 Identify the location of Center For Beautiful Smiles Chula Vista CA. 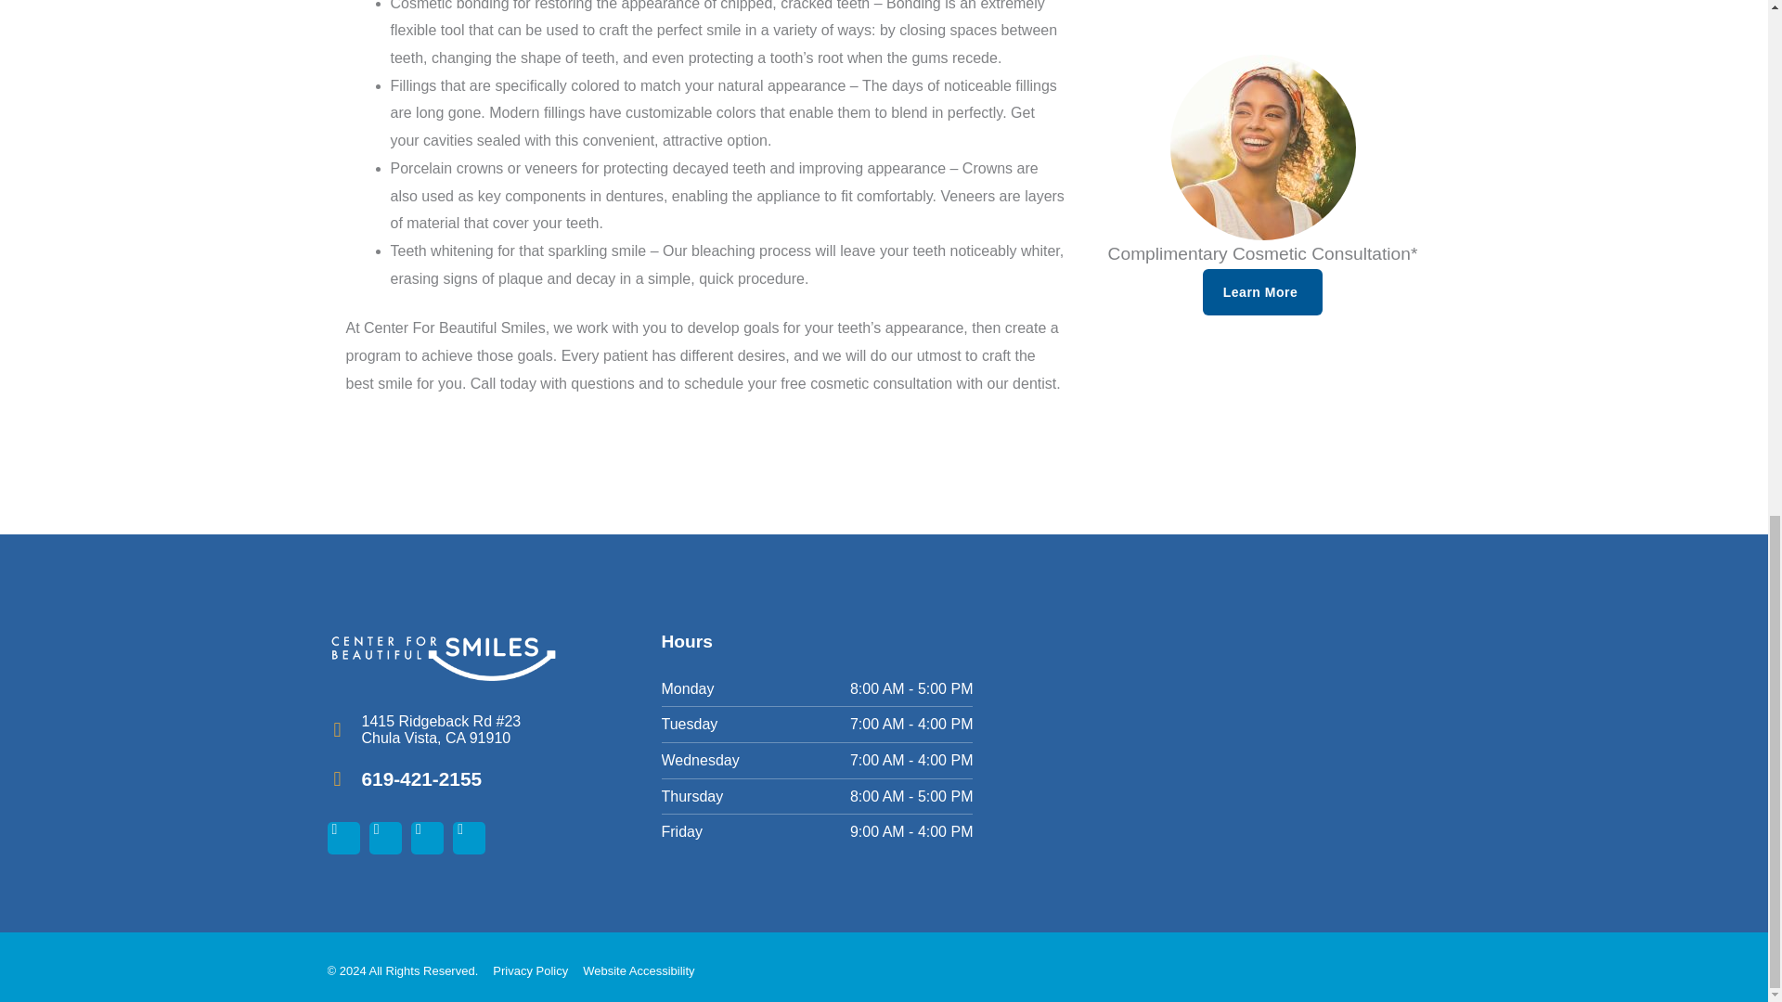
(1251, 744).